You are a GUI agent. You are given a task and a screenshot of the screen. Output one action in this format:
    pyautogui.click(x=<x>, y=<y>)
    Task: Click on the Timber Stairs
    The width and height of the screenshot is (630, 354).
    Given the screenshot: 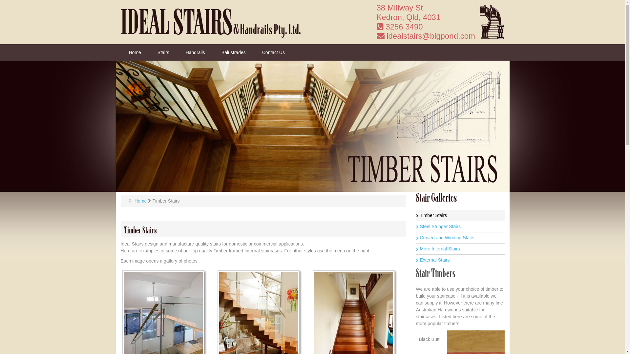 What is the action you would take?
    pyautogui.click(x=460, y=216)
    